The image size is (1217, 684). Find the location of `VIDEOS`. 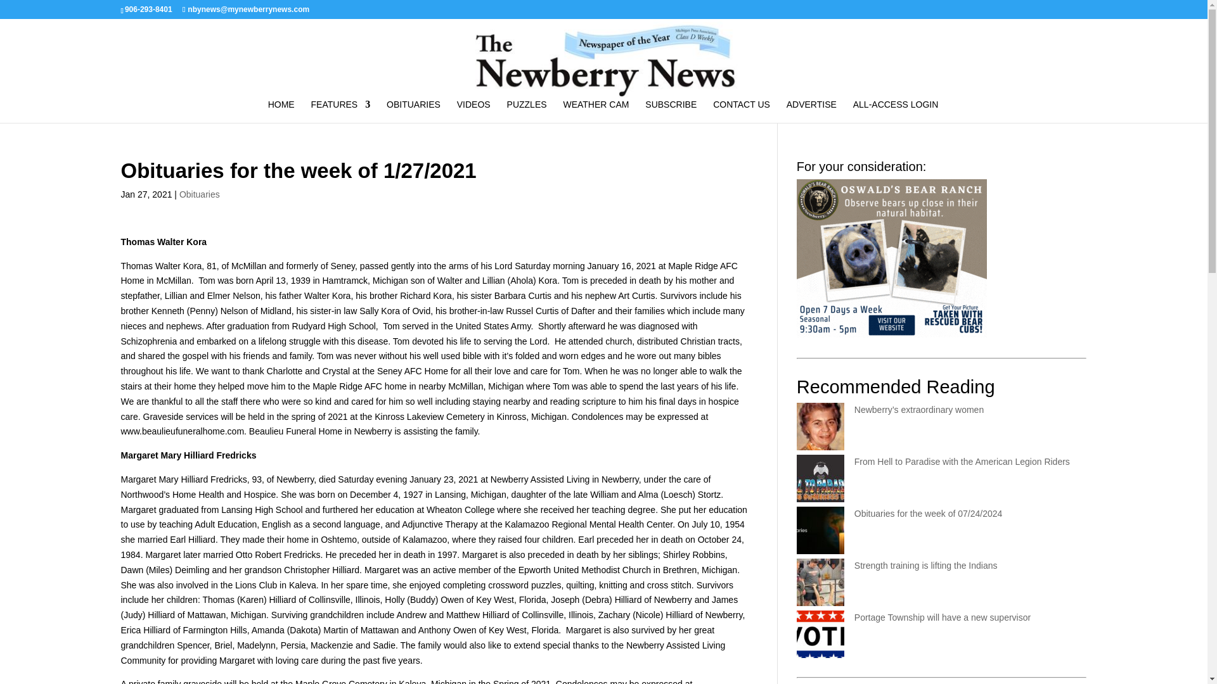

VIDEOS is located at coordinates (473, 111).